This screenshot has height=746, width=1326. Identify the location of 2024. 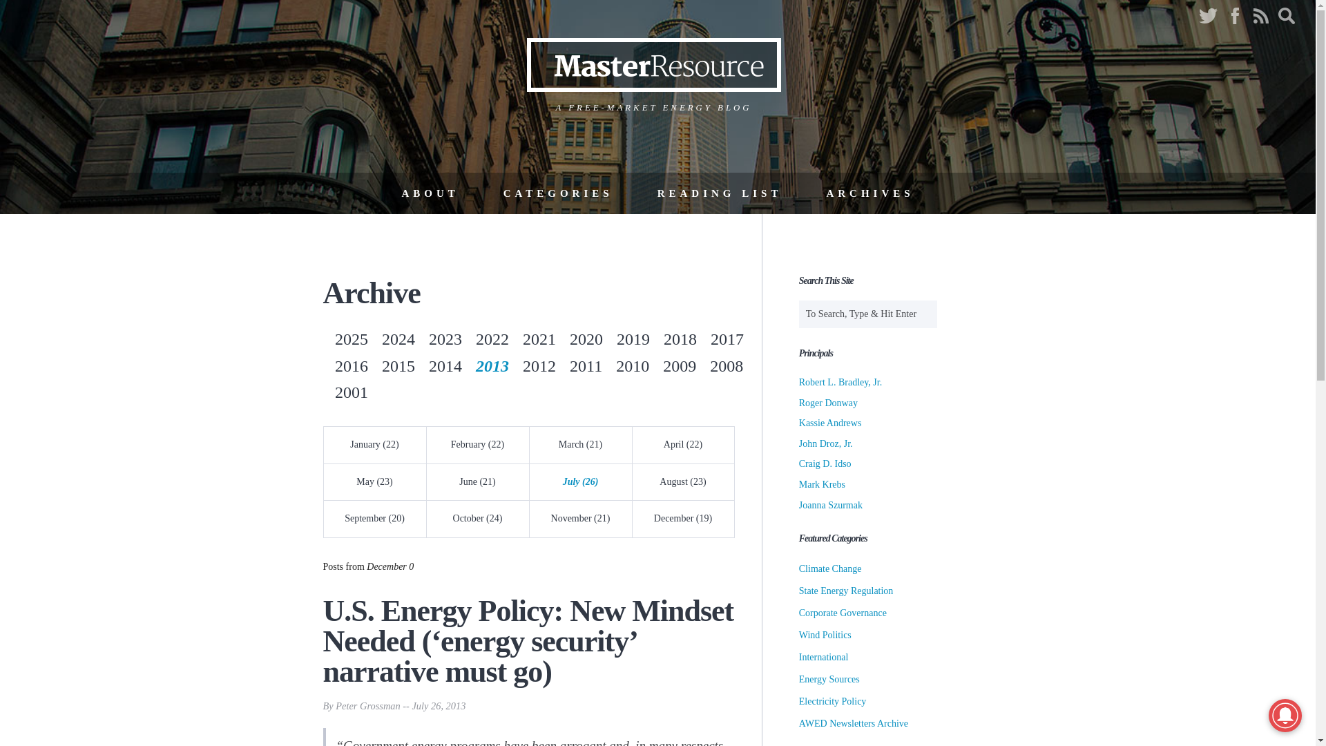
(398, 339).